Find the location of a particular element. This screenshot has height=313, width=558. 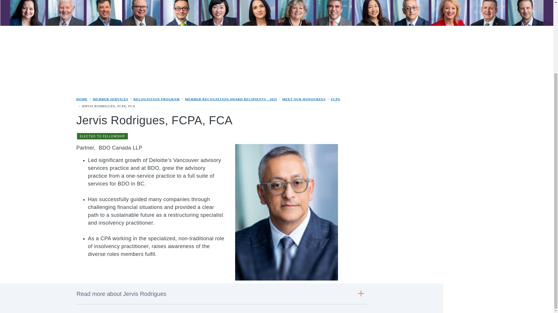

RECOGNITION PROGRAM is located at coordinates (156, 99).